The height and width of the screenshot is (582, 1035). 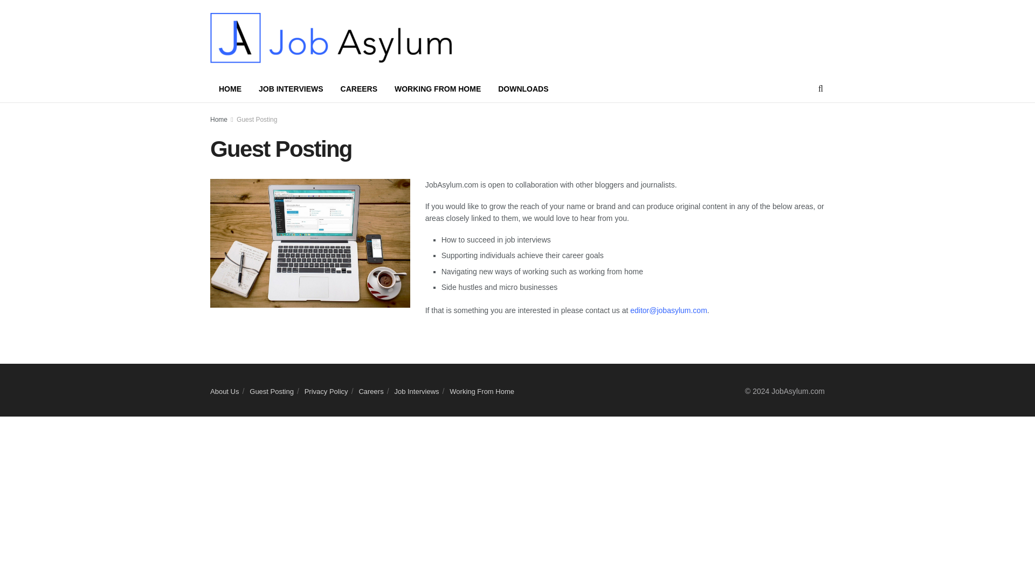 What do you see at coordinates (523, 89) in the screenshot?
I see `DOWNLOADS` at bounding box center [523, 89].